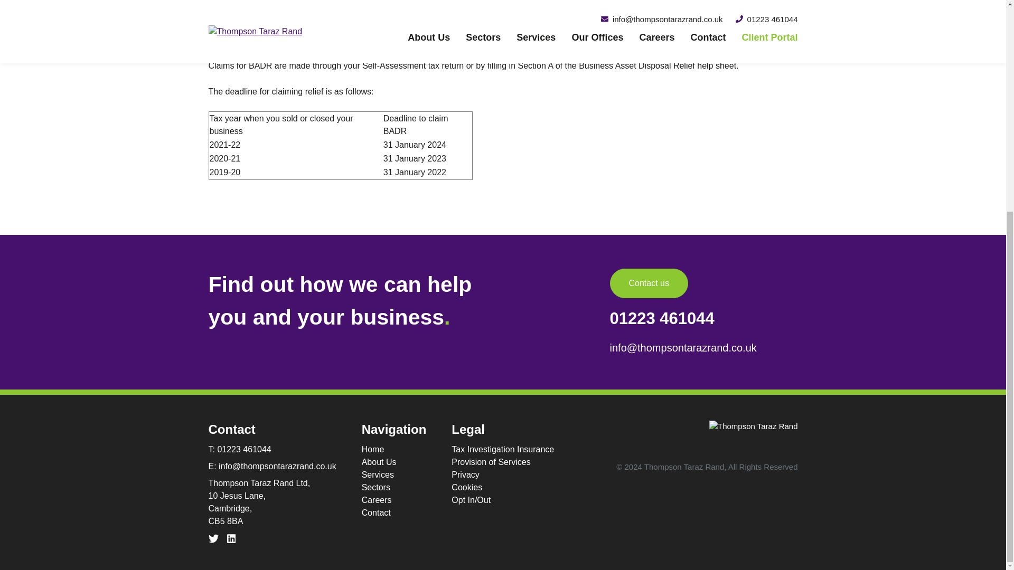  I want to click on Contact, so click(394, 513).